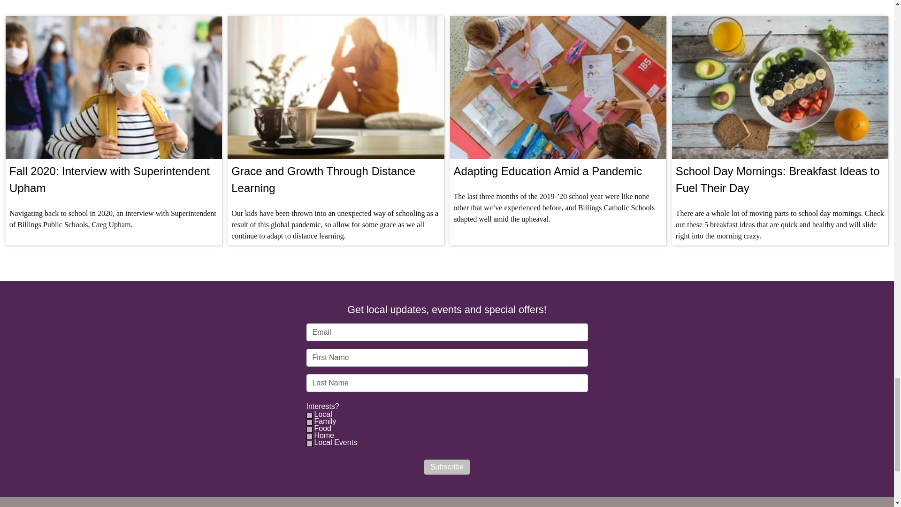  What do you see at coordinates (323, 436) in the screenshot?
I see `Home` at bounding box center [323, 436].